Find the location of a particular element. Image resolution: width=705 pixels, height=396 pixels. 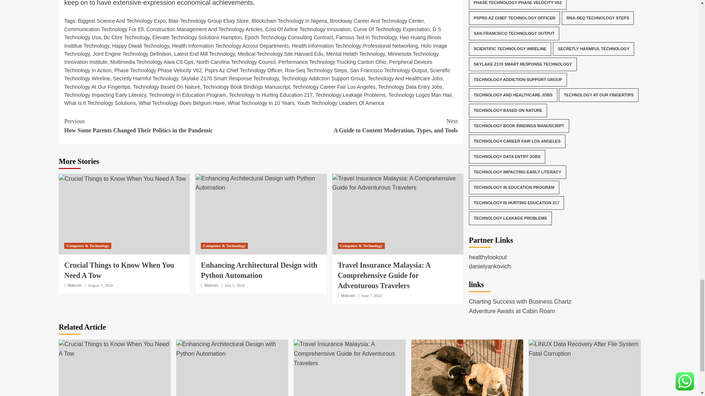

Elevate Technology Solutions Hampton is located at coordinates (197, 37).